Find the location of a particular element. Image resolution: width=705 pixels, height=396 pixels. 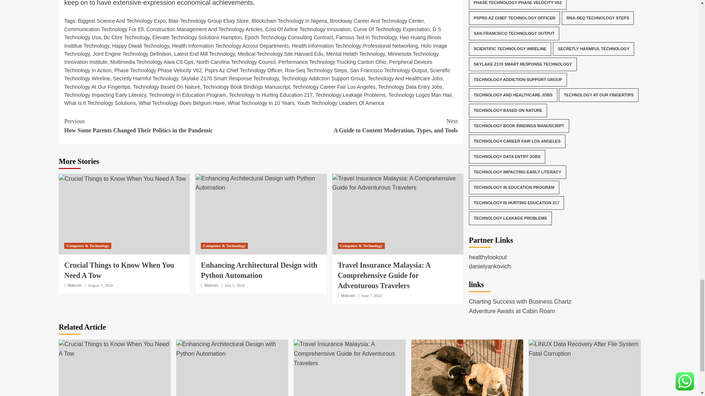

Elevate Technology Solutions Hampton is located at coordinates (197, 37).